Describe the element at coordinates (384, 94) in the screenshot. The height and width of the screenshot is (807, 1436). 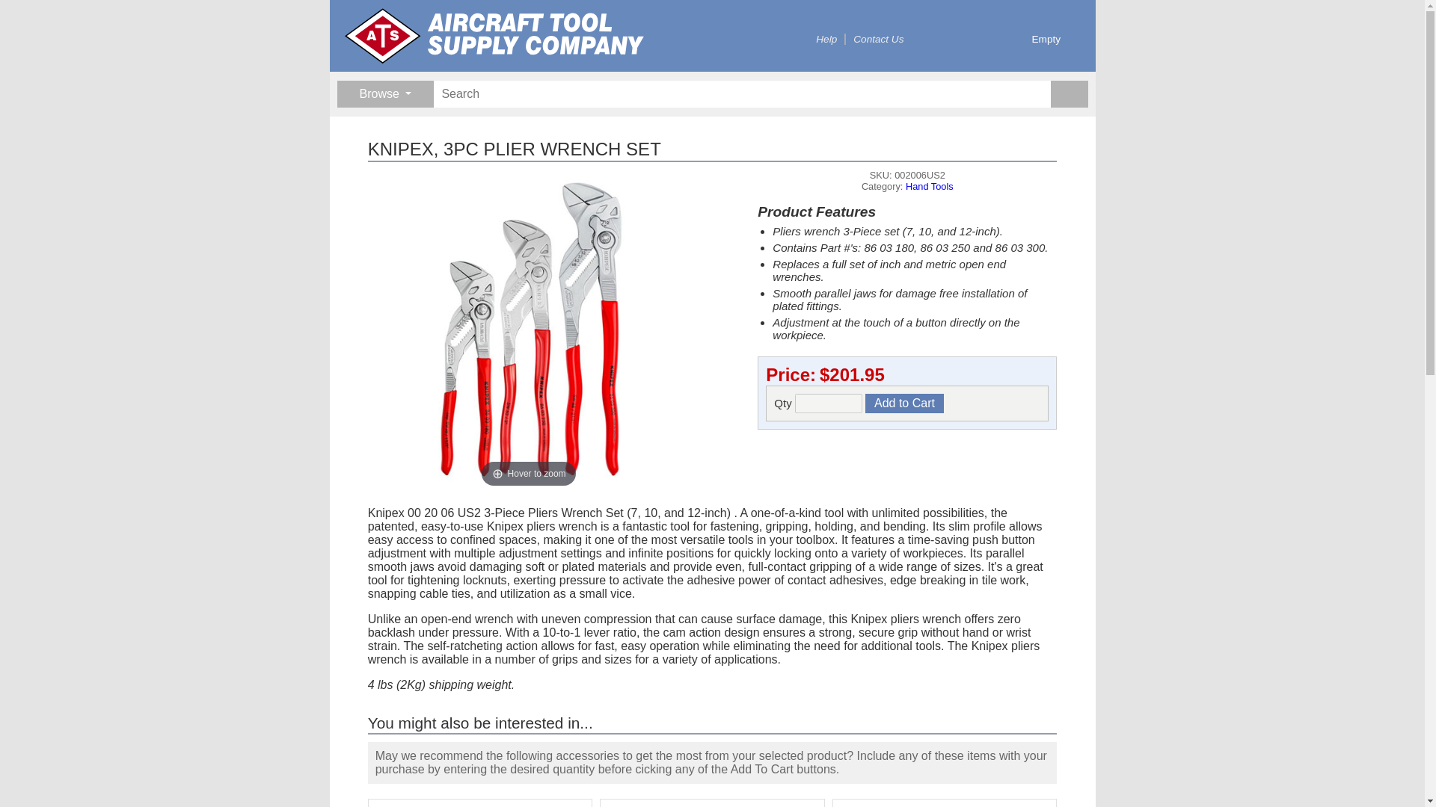
I see `Browse` at that location.